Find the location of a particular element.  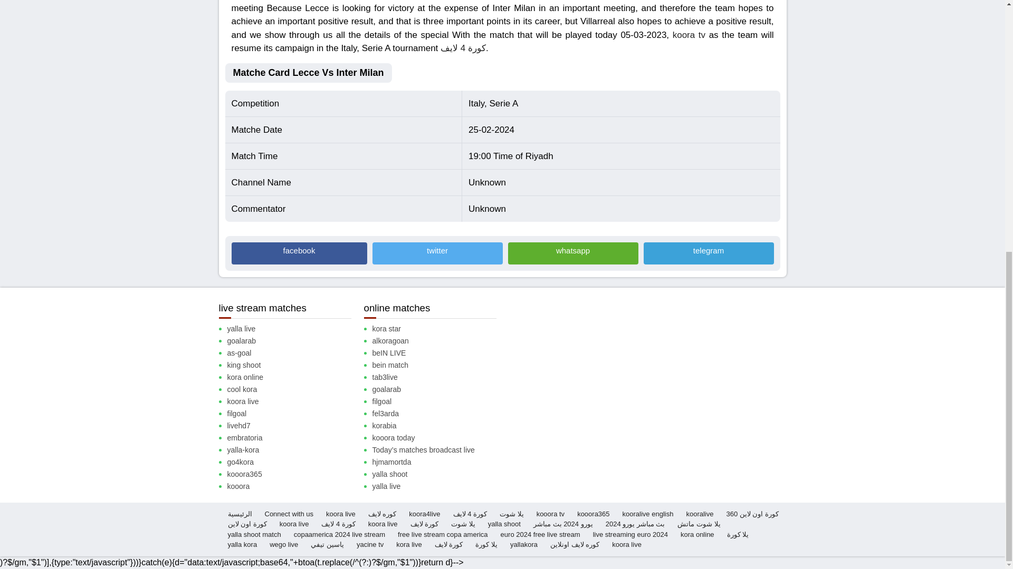

Share to twitter is located at coordinates (437, 253).